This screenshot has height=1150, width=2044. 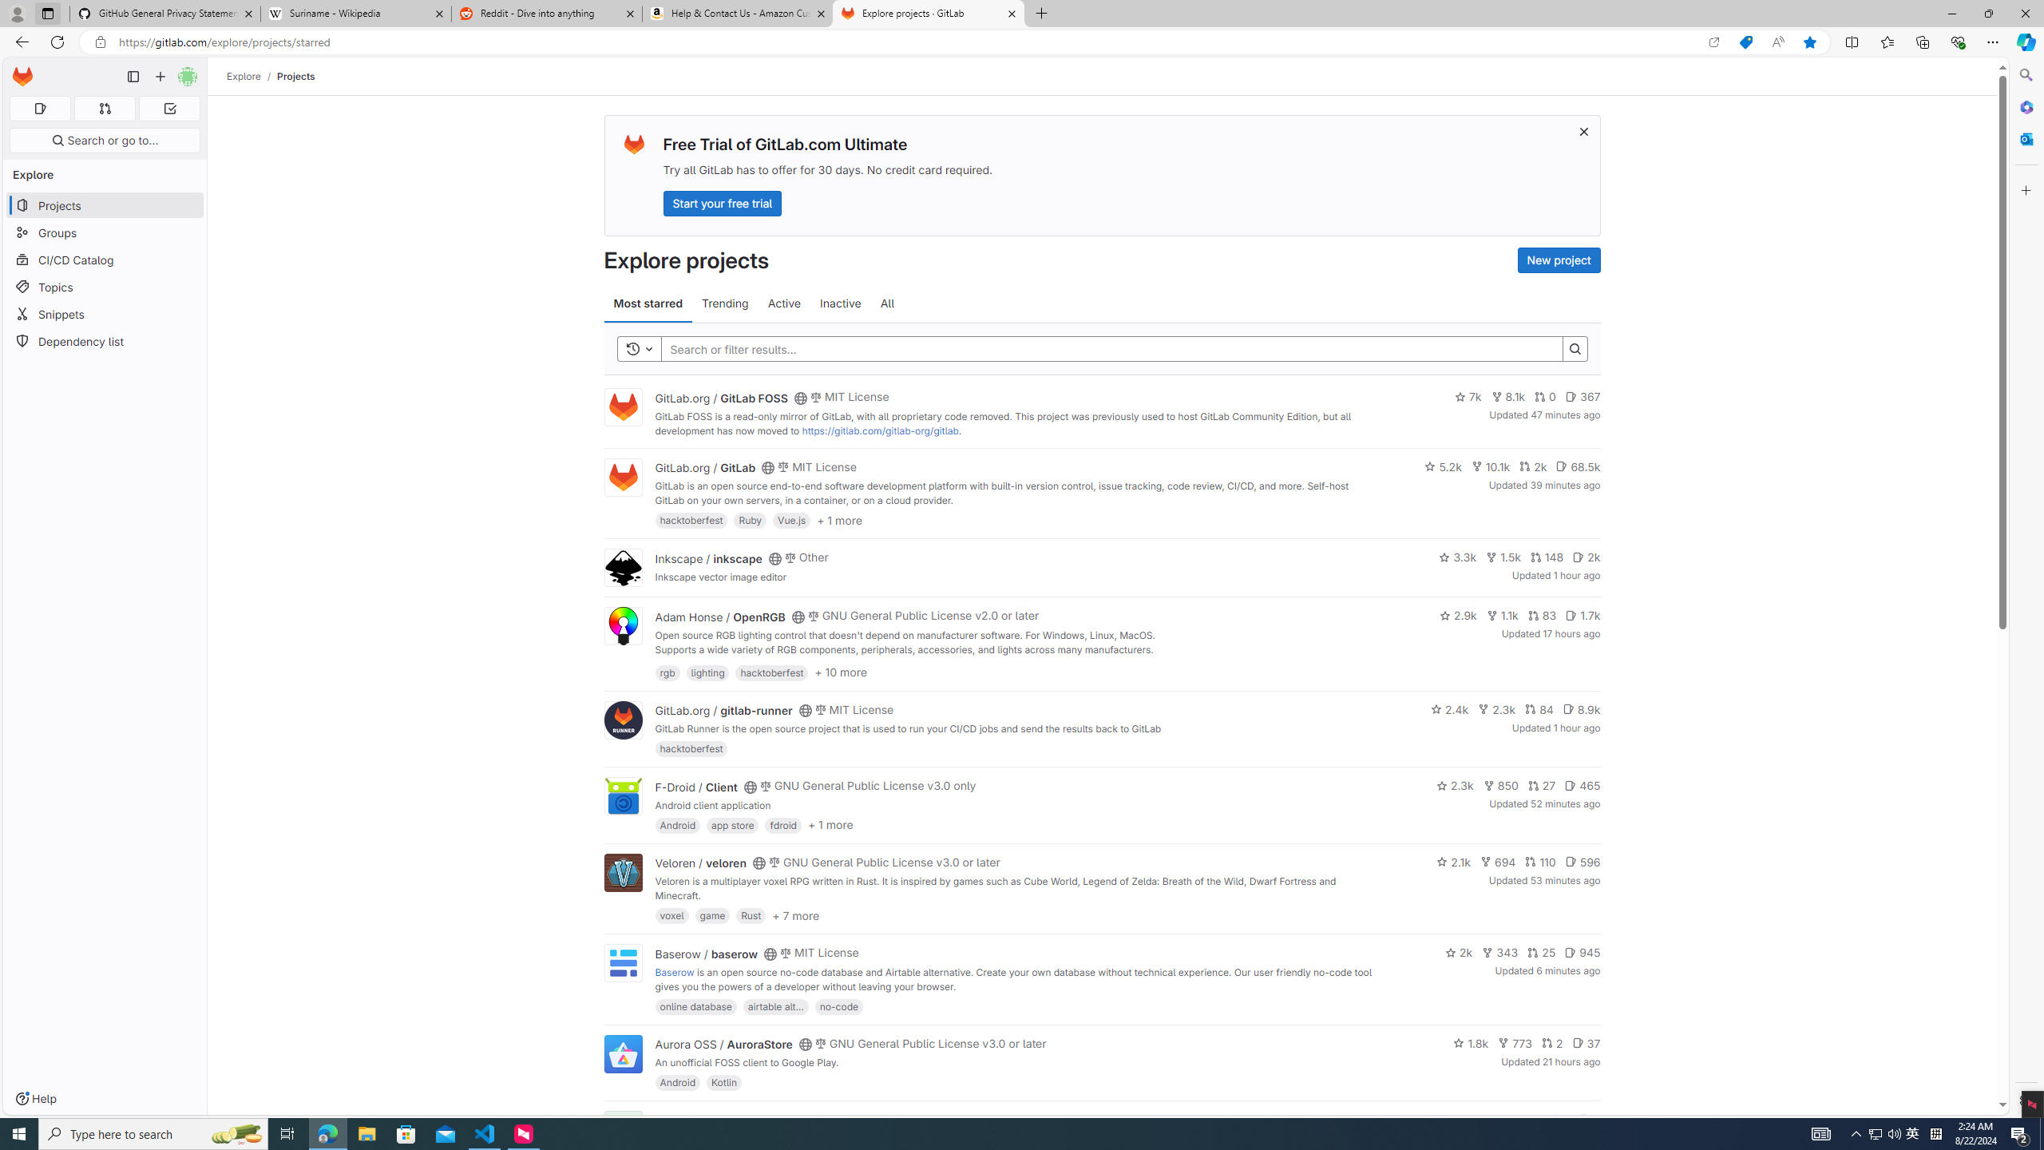 What do you see at coordinates (1480, 1120) in the screenshot?
I see `1.4k` at bounding box center [1480, 1120].